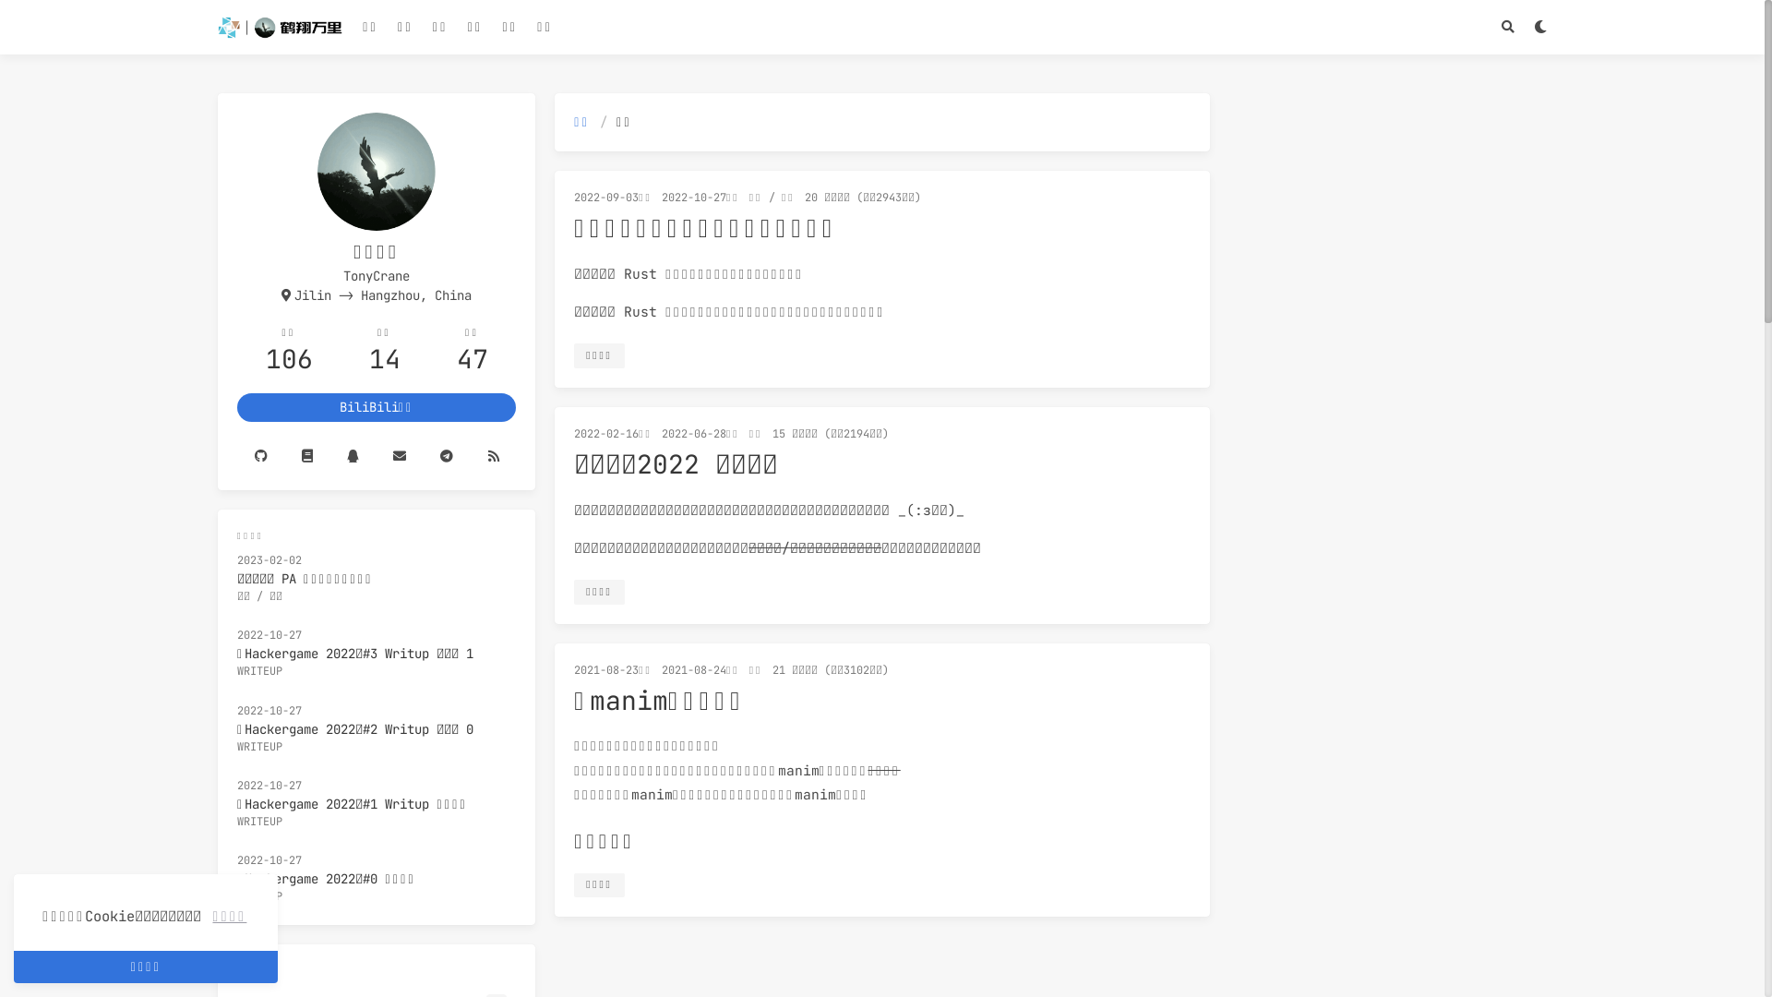 The width and height of the screenshot is (1772, 997). Describe the element at coordinates (260, 456) in the screenshot. I see `Github` at that location.